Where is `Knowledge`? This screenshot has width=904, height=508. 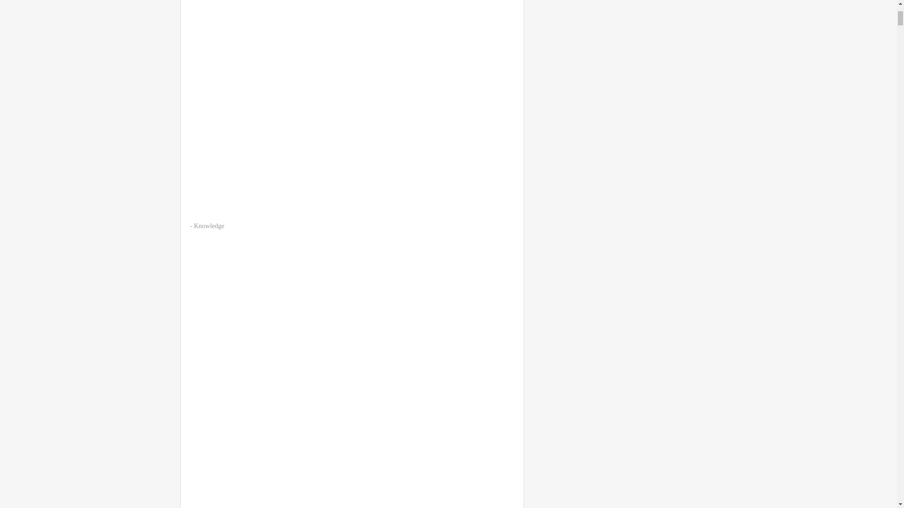
Knowledge is located at coordinates (209, 226).